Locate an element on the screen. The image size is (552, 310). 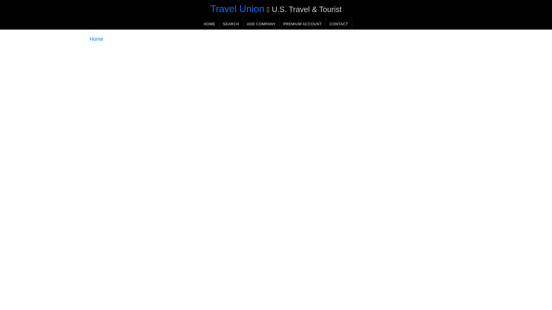
Search in this webseite. is located at coordinates (231, 24).